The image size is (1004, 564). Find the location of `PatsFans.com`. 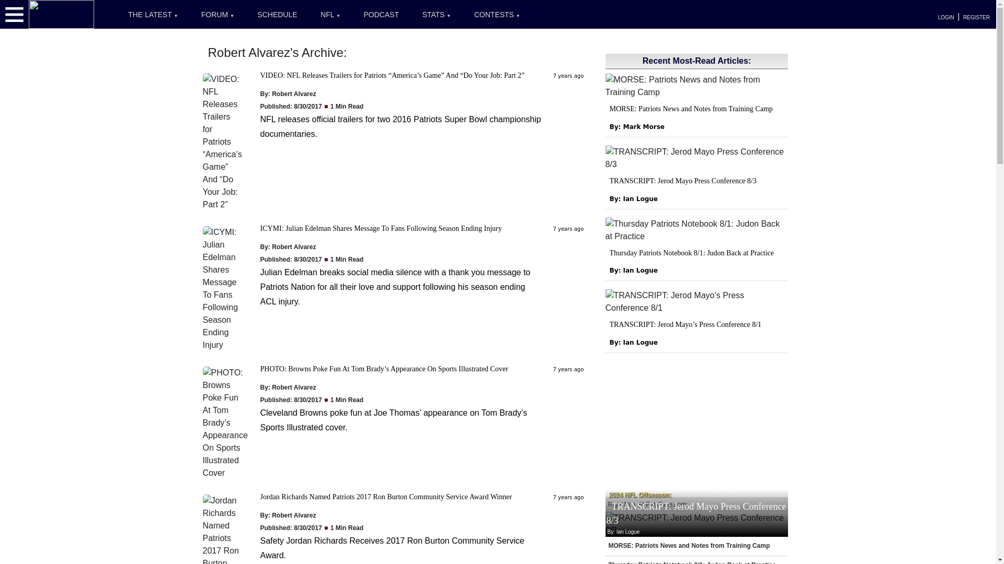

PatsFans.com is located at coordinates (62, 14).